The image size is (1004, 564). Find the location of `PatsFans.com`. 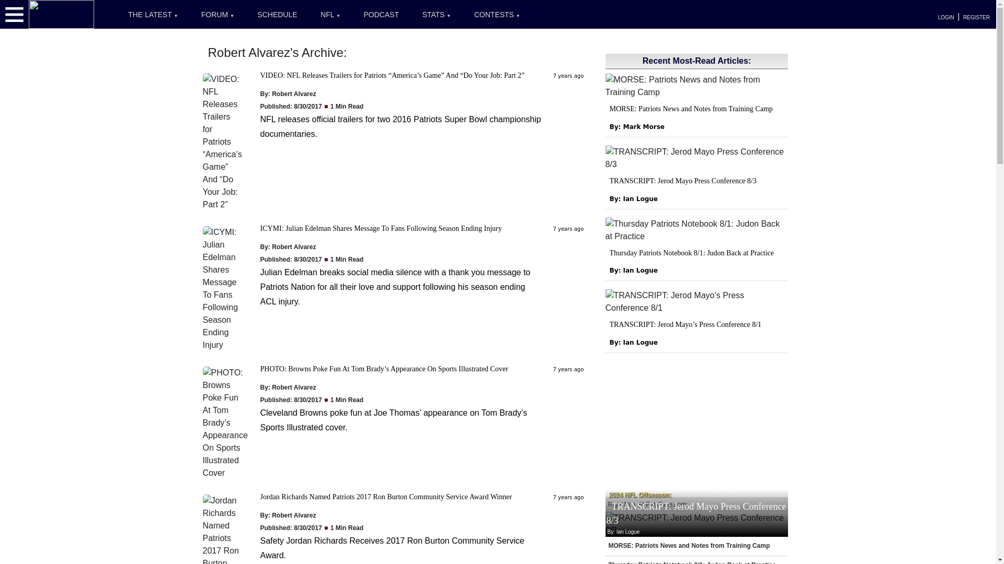

PatsFans.com is located at coordinates (62, 14).